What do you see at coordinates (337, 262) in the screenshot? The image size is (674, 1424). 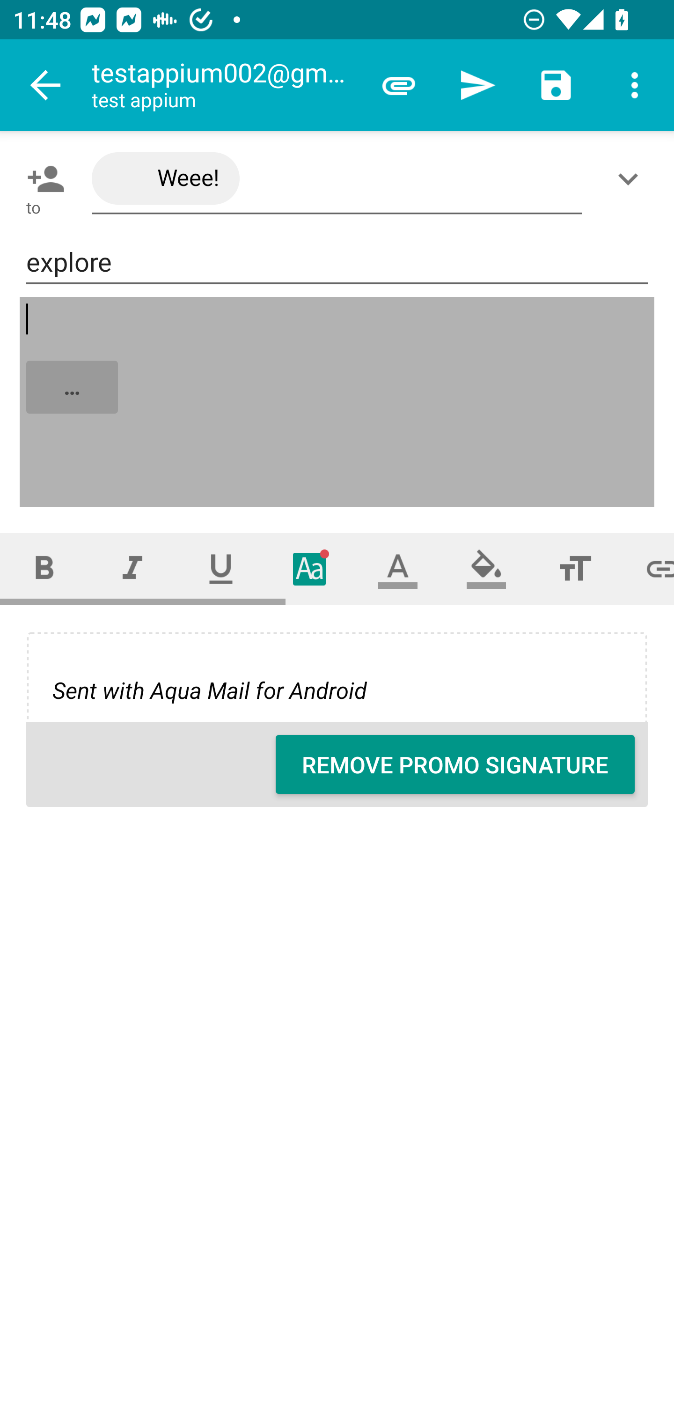 I see `explore` at bounding box center [337, 262].